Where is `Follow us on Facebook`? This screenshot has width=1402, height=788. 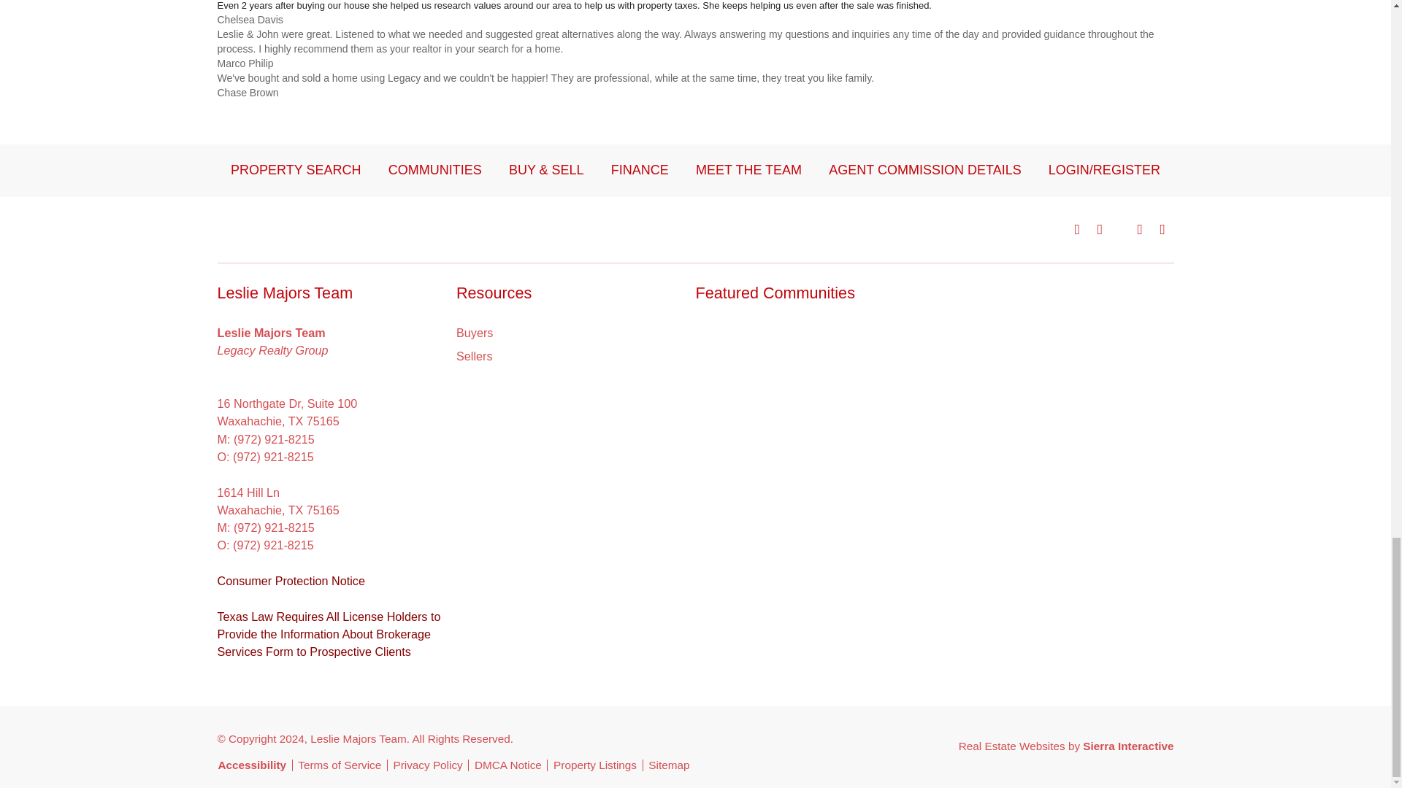
Follow us on Facebook is located at coordinates (1077, 229).